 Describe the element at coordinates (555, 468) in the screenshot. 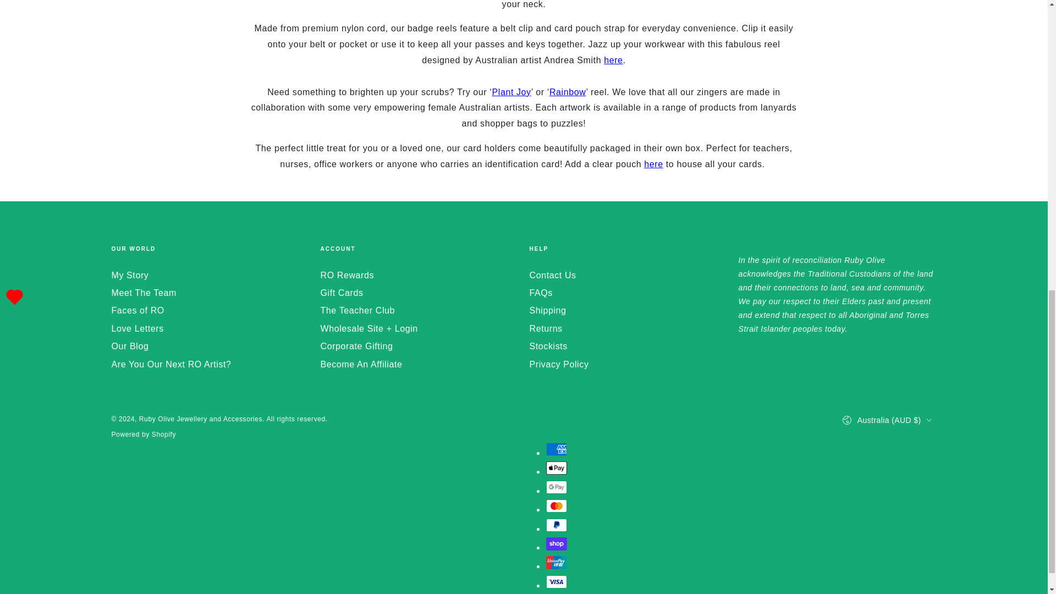

I see `Apple Pay` at that location.